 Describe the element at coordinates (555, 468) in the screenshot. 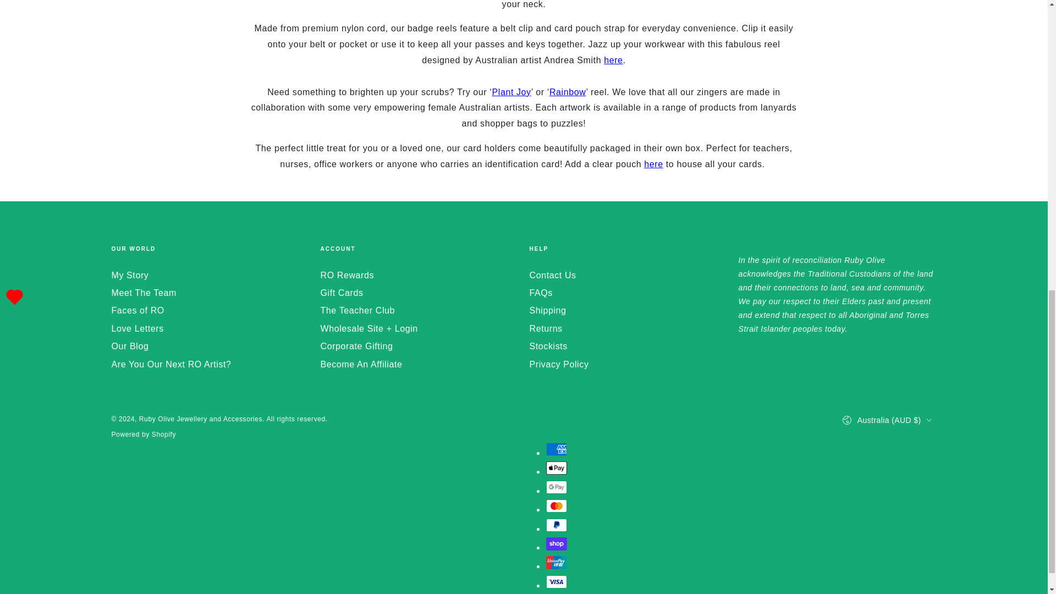

I see `Apple Pay` at that location.